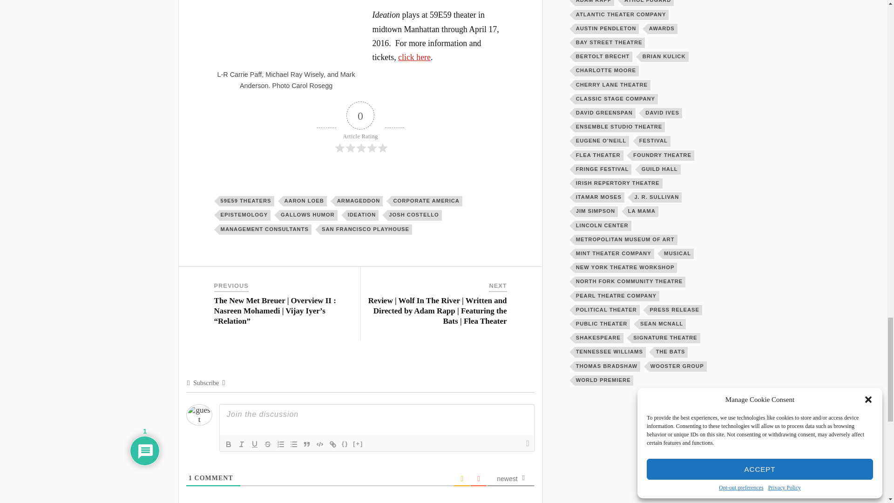 The image size is (894, 503). I want to click on Spoiler, so click(358, 444).